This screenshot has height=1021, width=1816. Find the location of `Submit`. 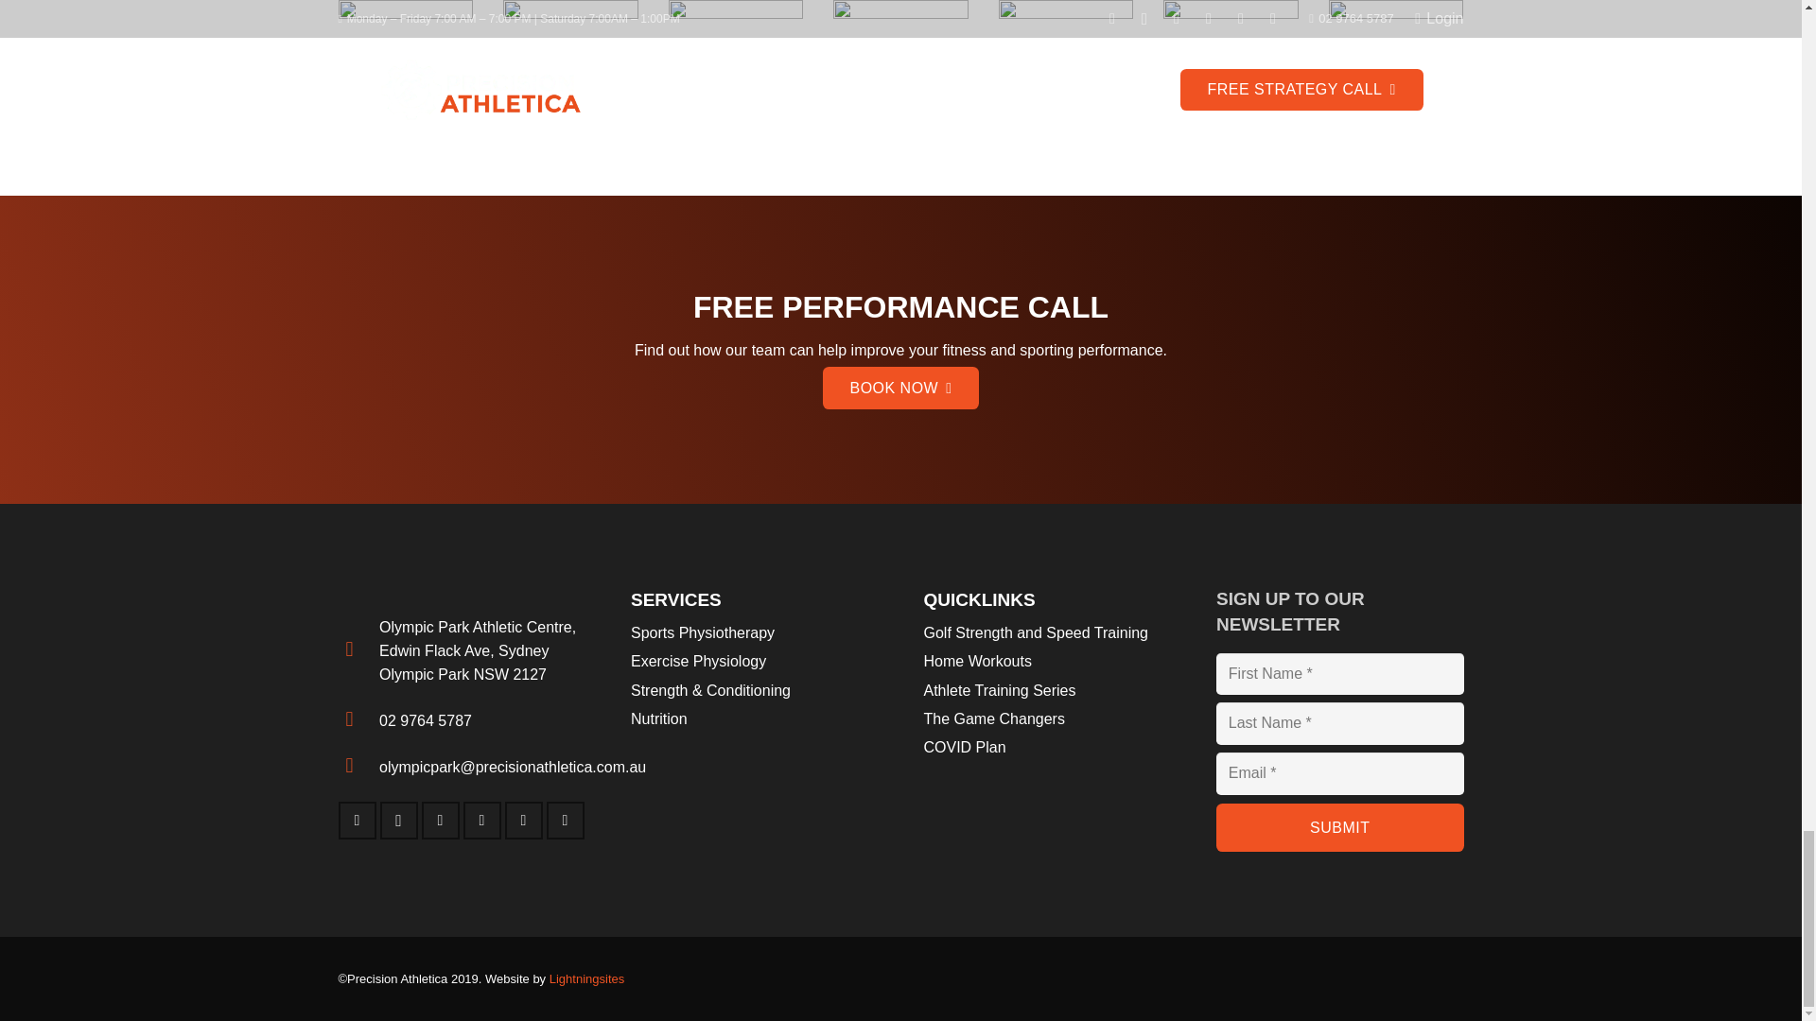

Submit is located at coordinates (1339, 826).